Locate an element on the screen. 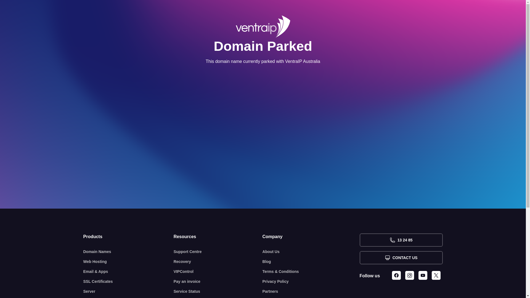  VIPControl is located at coordinates (218, 272).